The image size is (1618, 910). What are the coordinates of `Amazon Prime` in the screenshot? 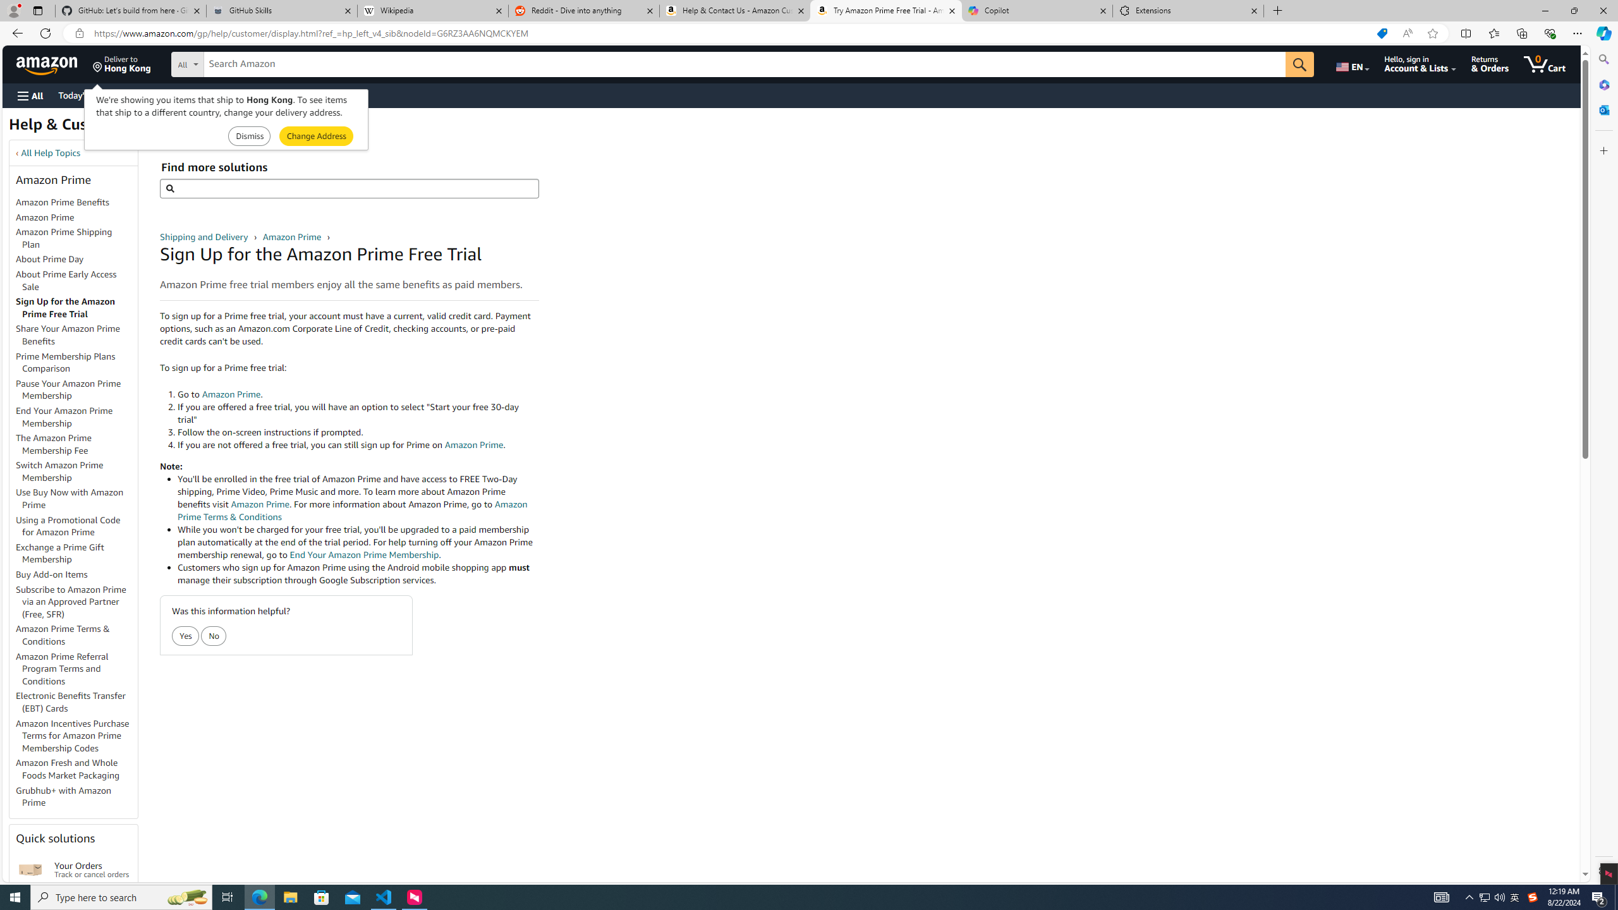 It's located at (45, 217).